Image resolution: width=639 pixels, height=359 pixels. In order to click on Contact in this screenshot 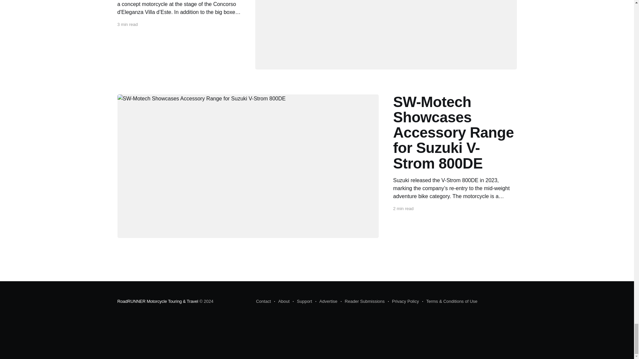, I will do `click(264, 301)`.